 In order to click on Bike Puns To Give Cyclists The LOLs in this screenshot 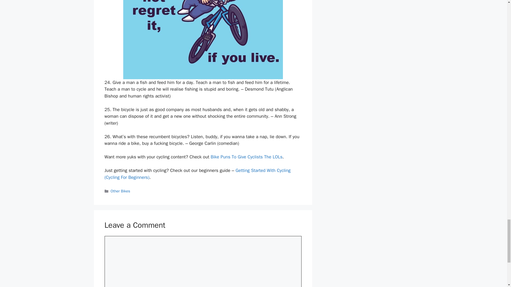, I will do `click(246, 157)`.